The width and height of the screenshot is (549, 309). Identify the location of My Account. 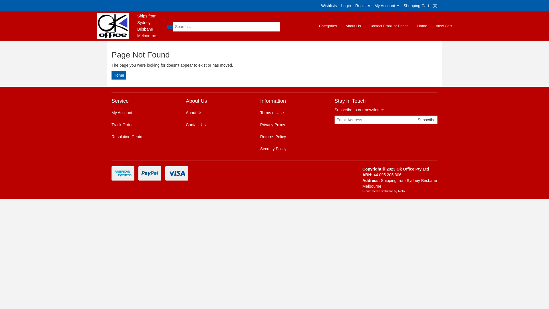
(387, 6).